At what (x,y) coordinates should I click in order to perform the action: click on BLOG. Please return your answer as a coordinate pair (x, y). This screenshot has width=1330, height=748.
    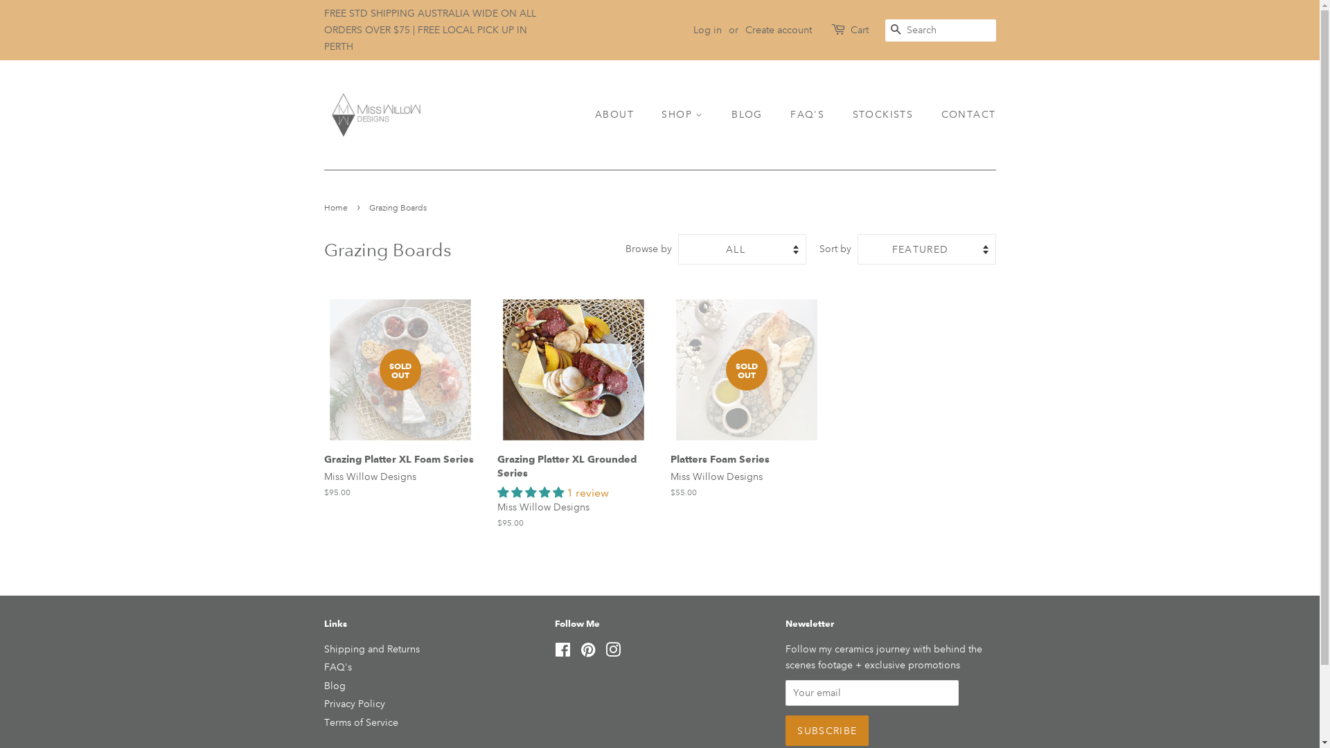
    Looking at the image, I should click on (749, 115).